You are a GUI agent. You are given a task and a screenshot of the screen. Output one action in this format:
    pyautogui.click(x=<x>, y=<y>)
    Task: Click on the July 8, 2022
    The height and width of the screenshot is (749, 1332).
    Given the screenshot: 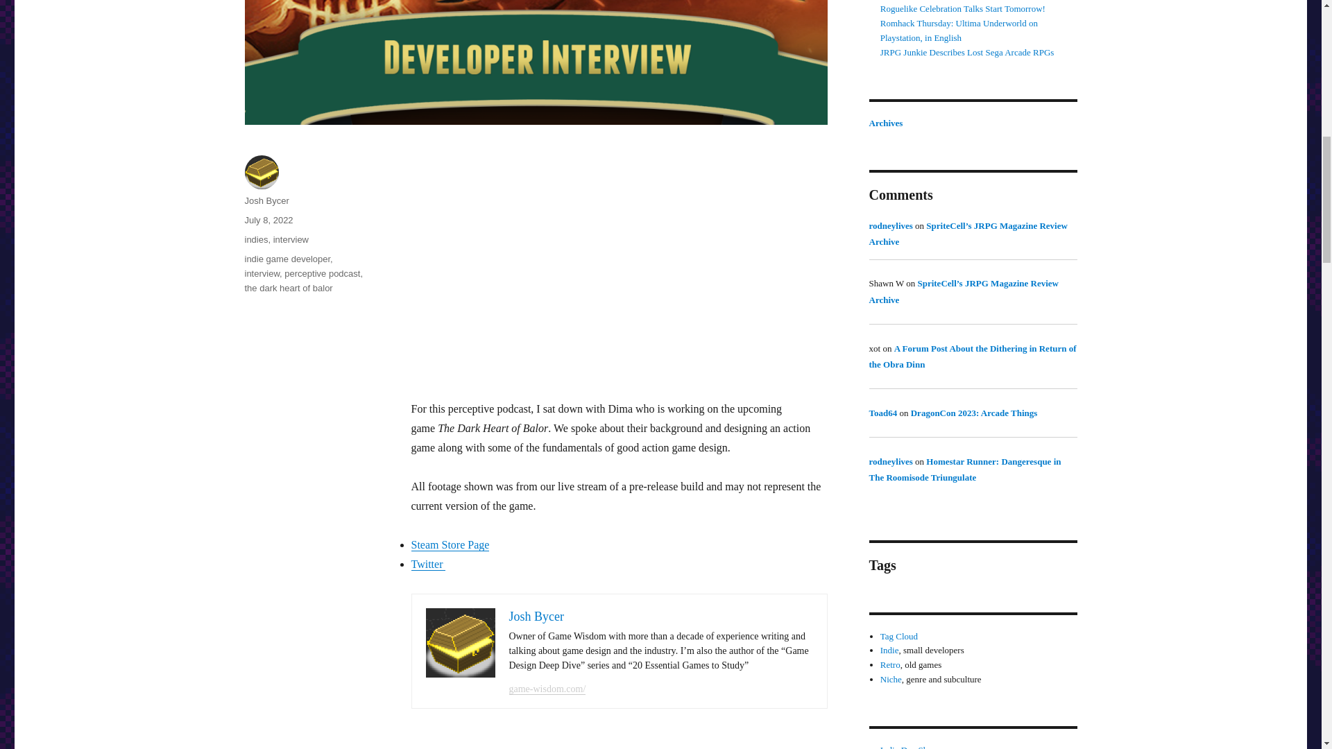 What is the action you would take?
    pyautogui.click(x=268, y=220)
    